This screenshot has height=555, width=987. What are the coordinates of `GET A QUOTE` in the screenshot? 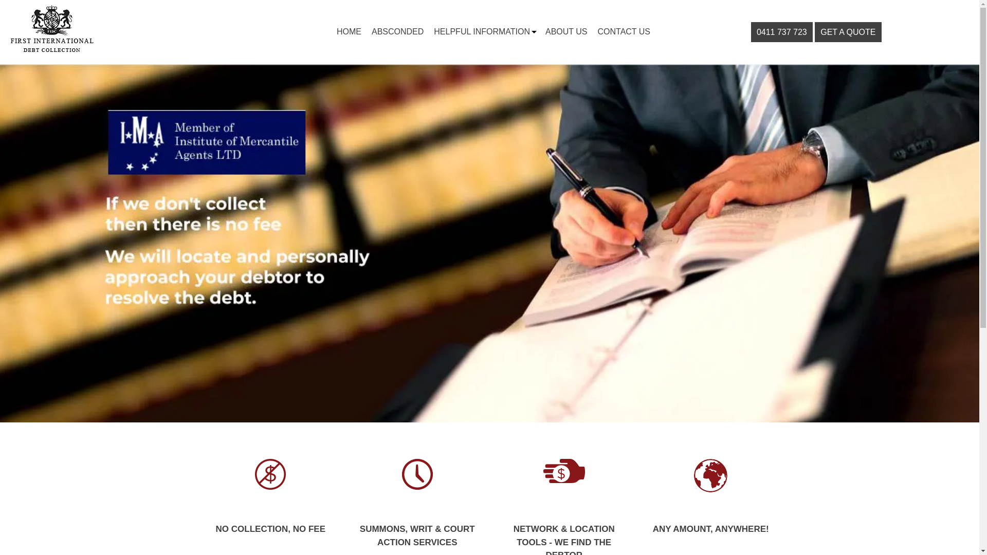 It's located at (848, 32).